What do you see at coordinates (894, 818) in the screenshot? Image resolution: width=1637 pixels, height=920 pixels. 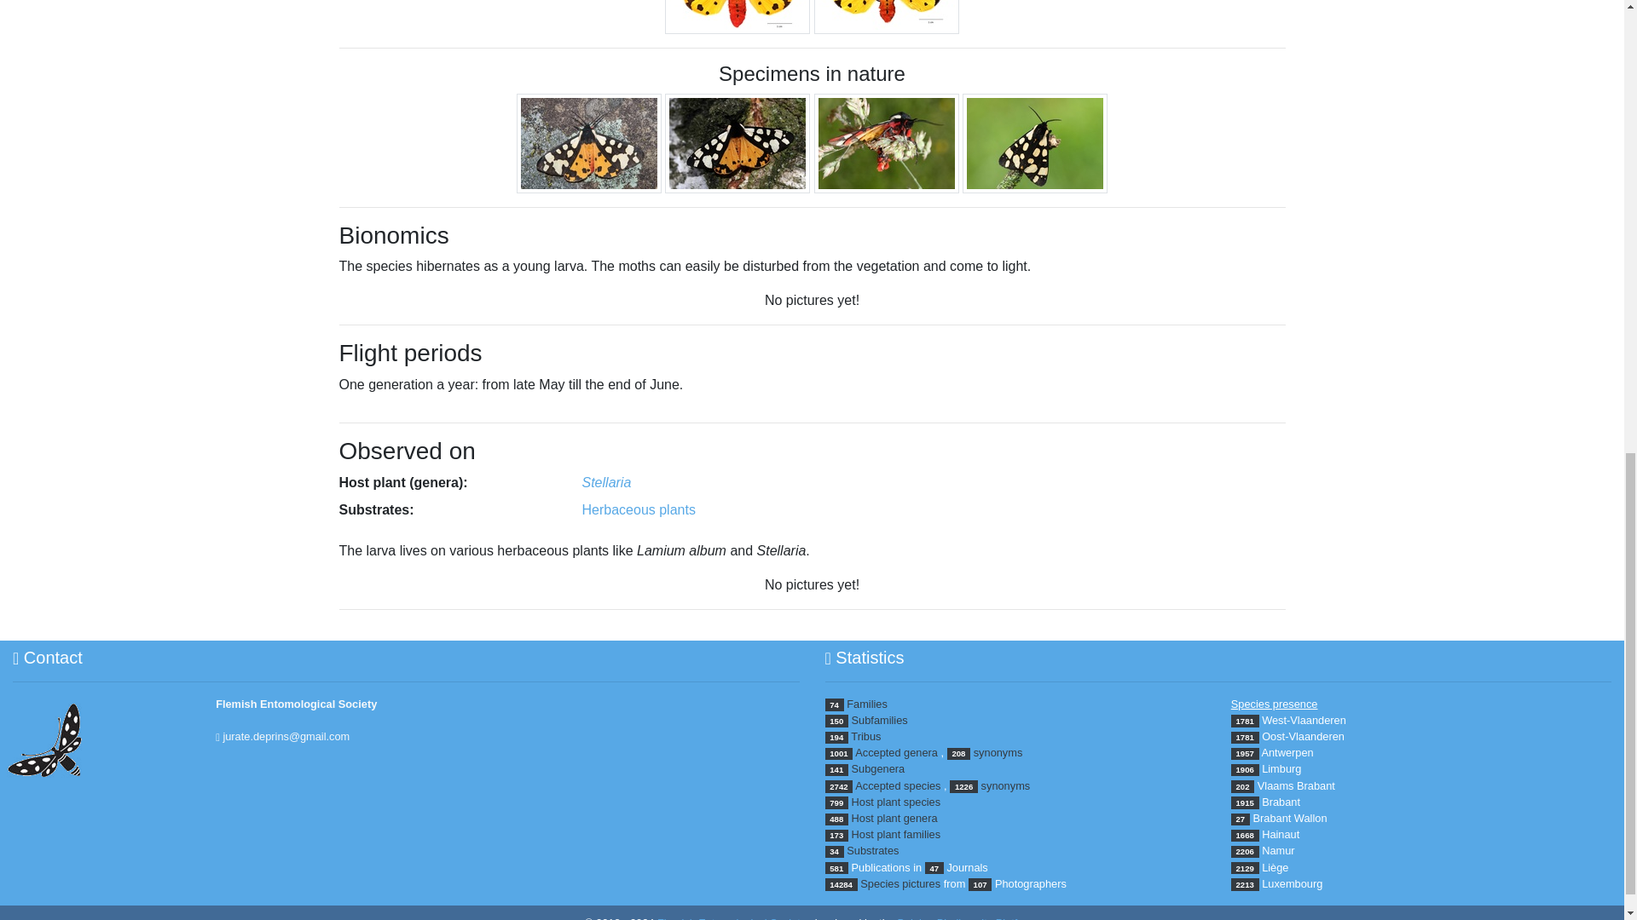 I see `Host plant genera` at bounding box center [894, 818].